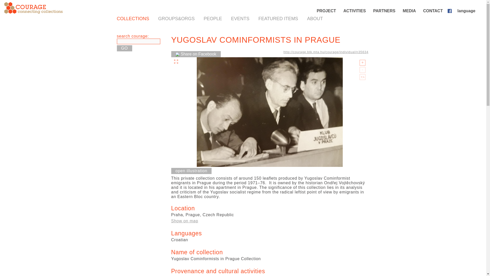 The width and height of the screenshot is (490, 276). Describe the element at coordinates (384, 11) in the screenshot. I see `PARTNERS ` at that location.